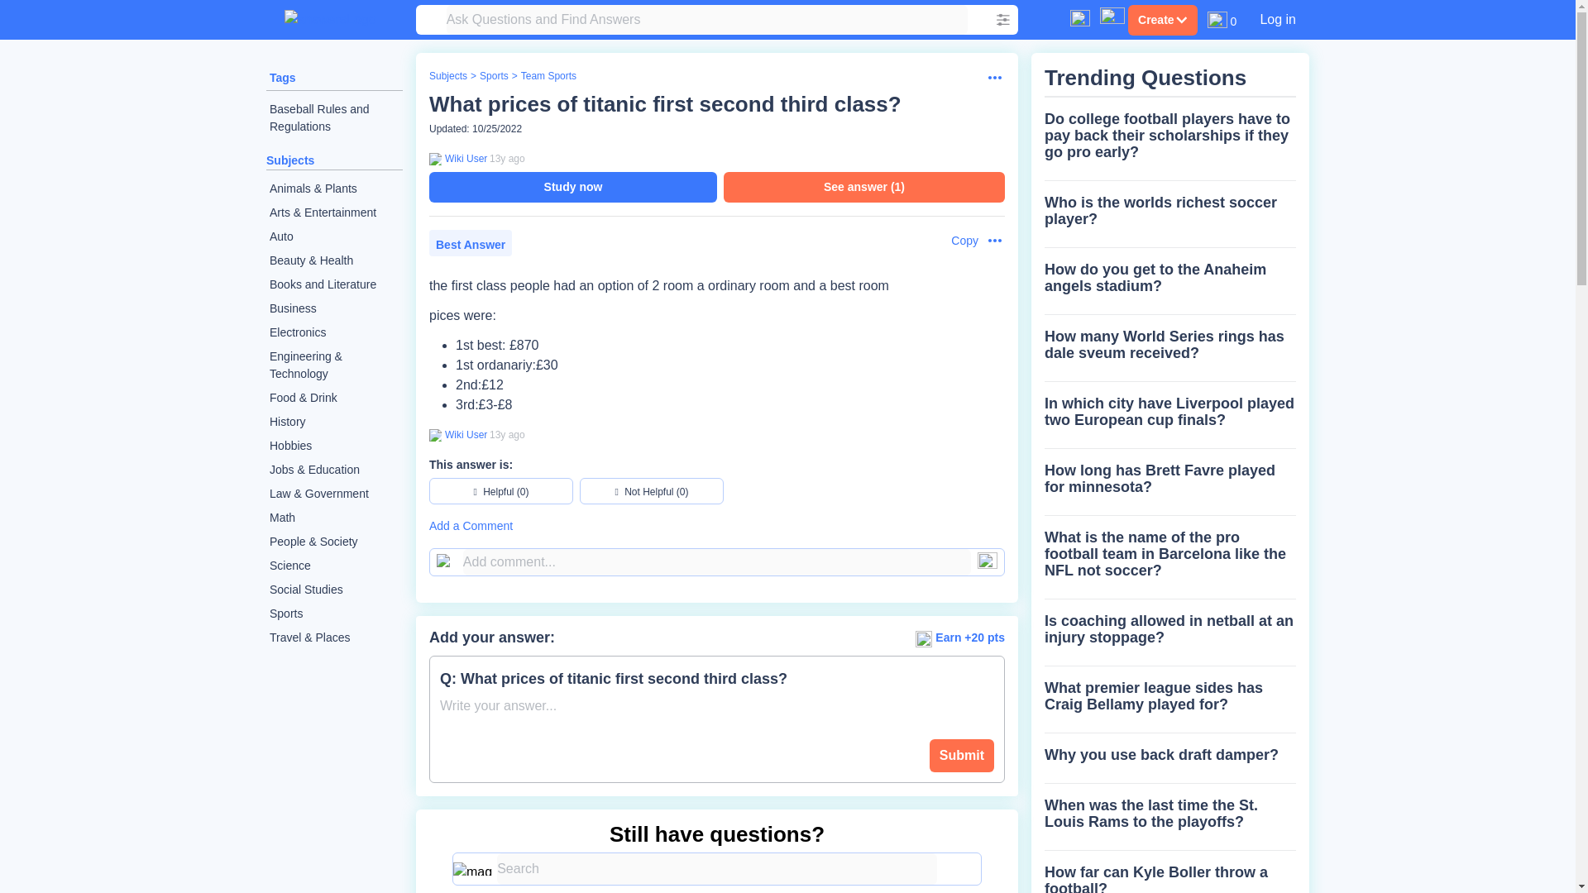 The height and width of the screenshot is (893, 1588). Describe the element at coordinates (464, 158) in the screenshot. I see `Wiki User` at that location.